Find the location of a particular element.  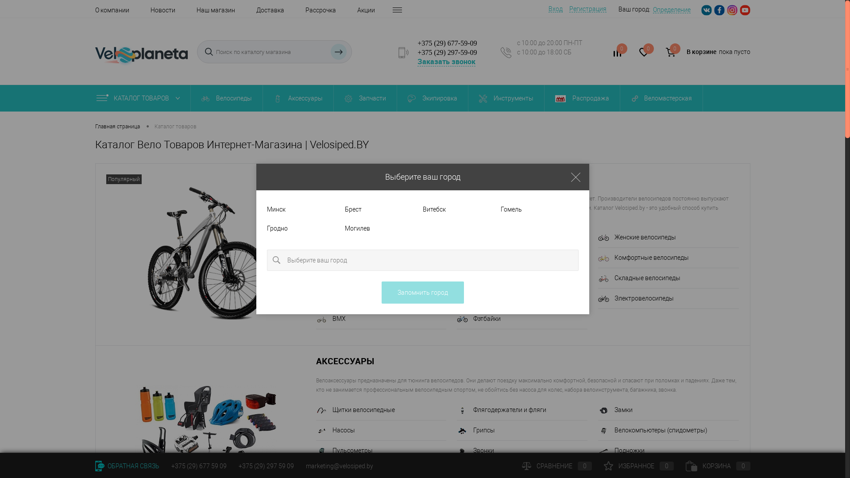

BMX is located at coordinates (382, 322).